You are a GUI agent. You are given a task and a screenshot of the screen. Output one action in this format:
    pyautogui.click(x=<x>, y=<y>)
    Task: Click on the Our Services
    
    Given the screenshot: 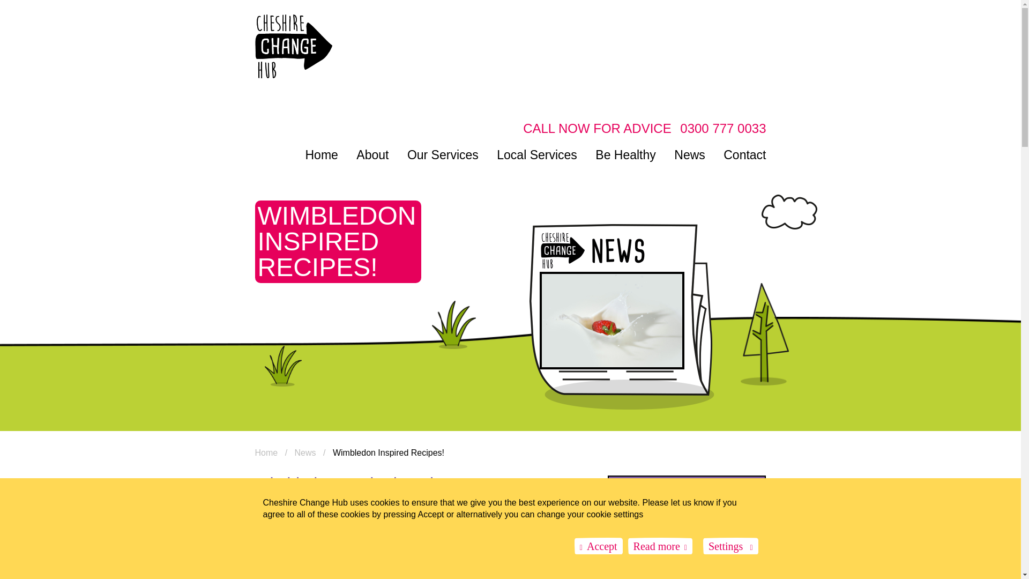 What is the action you would take?
    pyautogui.click(x=443, y=154)
    